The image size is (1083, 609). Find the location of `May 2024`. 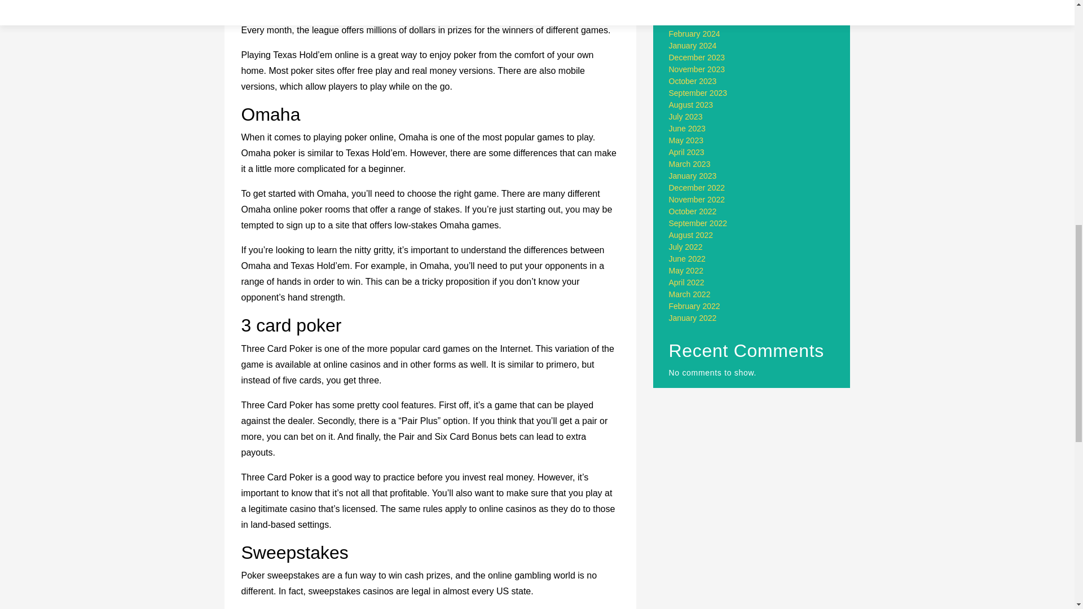

May 2024 is located at coordinates (686, 1).